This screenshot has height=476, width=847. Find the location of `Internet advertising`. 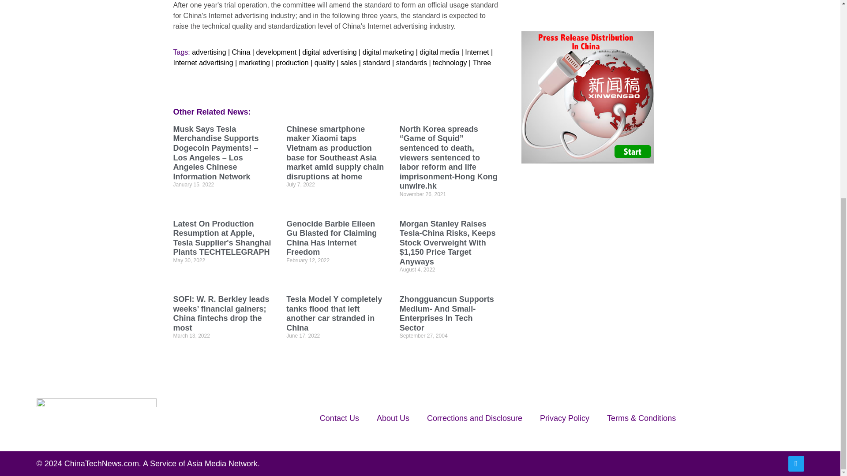

Internet advertising is located at coordinates (203, 63).